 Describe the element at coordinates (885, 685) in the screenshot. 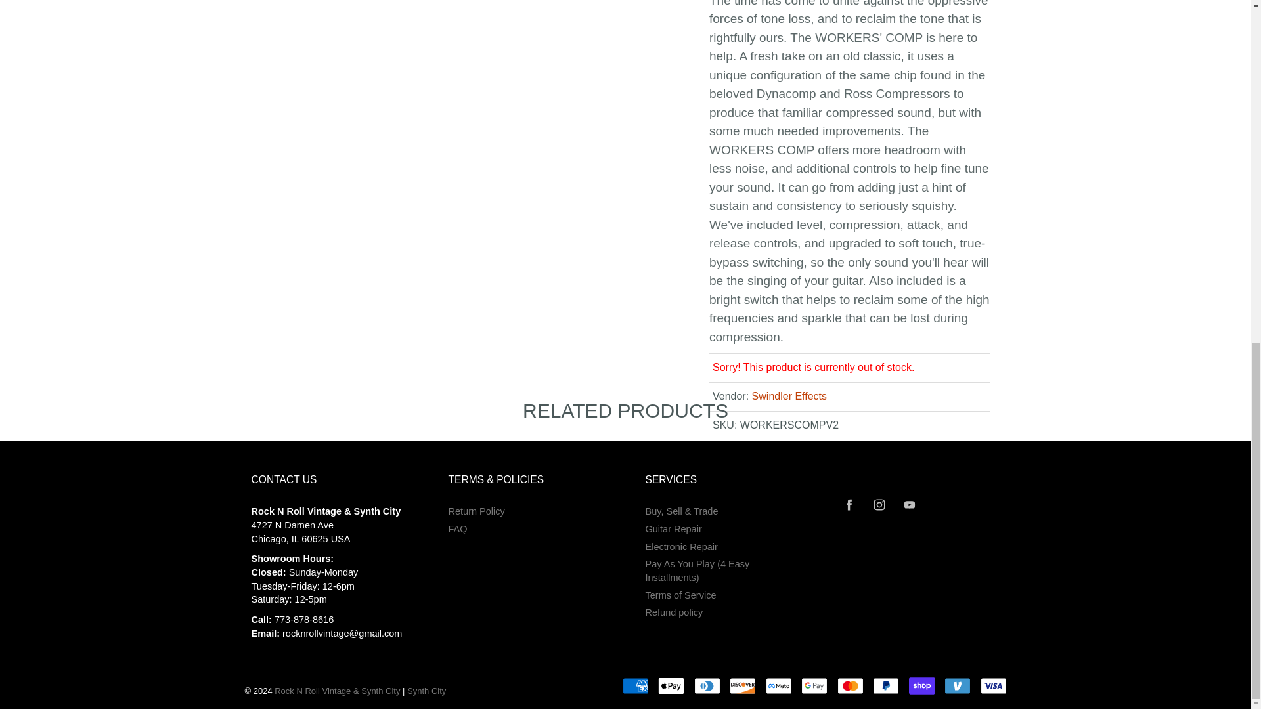

I see `PayPal` at that location.